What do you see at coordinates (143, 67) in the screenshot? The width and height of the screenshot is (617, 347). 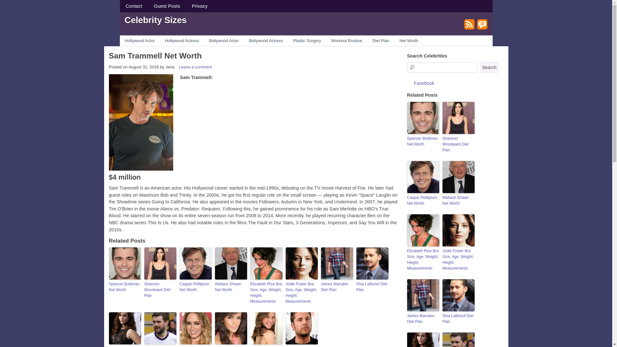 I see `August 31, 2018` at bounding box center [143, 67].